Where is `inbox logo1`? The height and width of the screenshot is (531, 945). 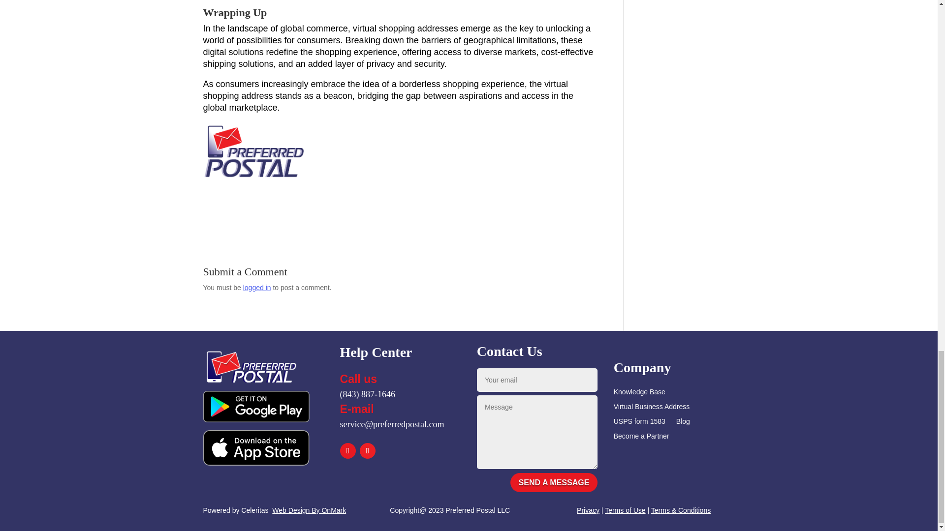
inbox logo1 is located at coordinates (251, 365).